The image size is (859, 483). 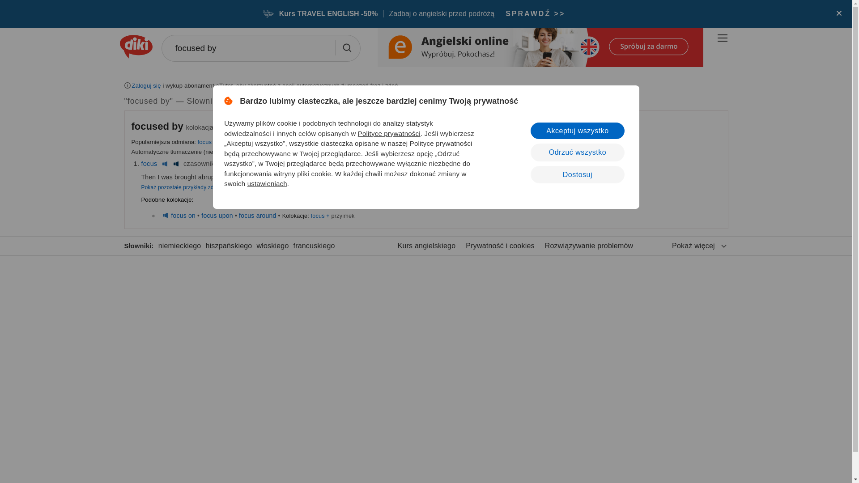 I want to click on American English, so click(x=175, y=163).